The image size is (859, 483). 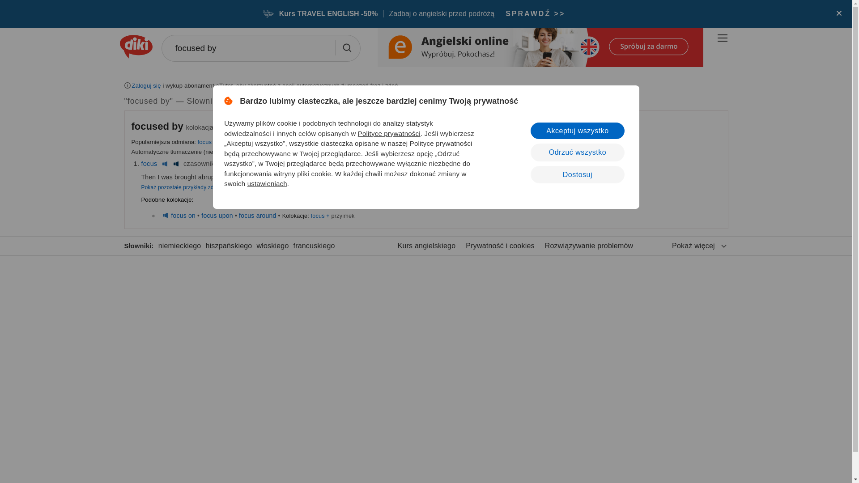 I want to click on American English, so click(x=175, y=163).